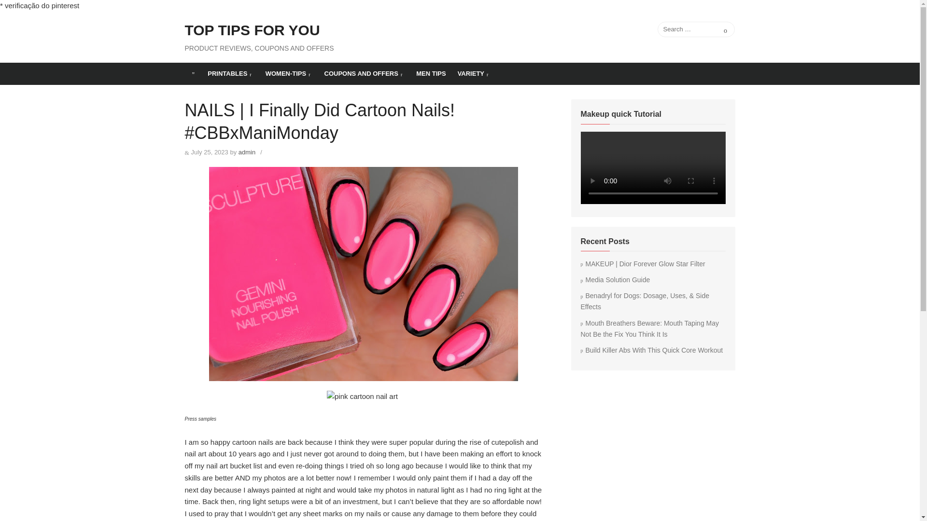 The height and width of the screenshot is (521, 927). What do you see at coordinates (431, 73) in the screenshot?
I see `MEN TIPS` at bounding box center [431, 73].